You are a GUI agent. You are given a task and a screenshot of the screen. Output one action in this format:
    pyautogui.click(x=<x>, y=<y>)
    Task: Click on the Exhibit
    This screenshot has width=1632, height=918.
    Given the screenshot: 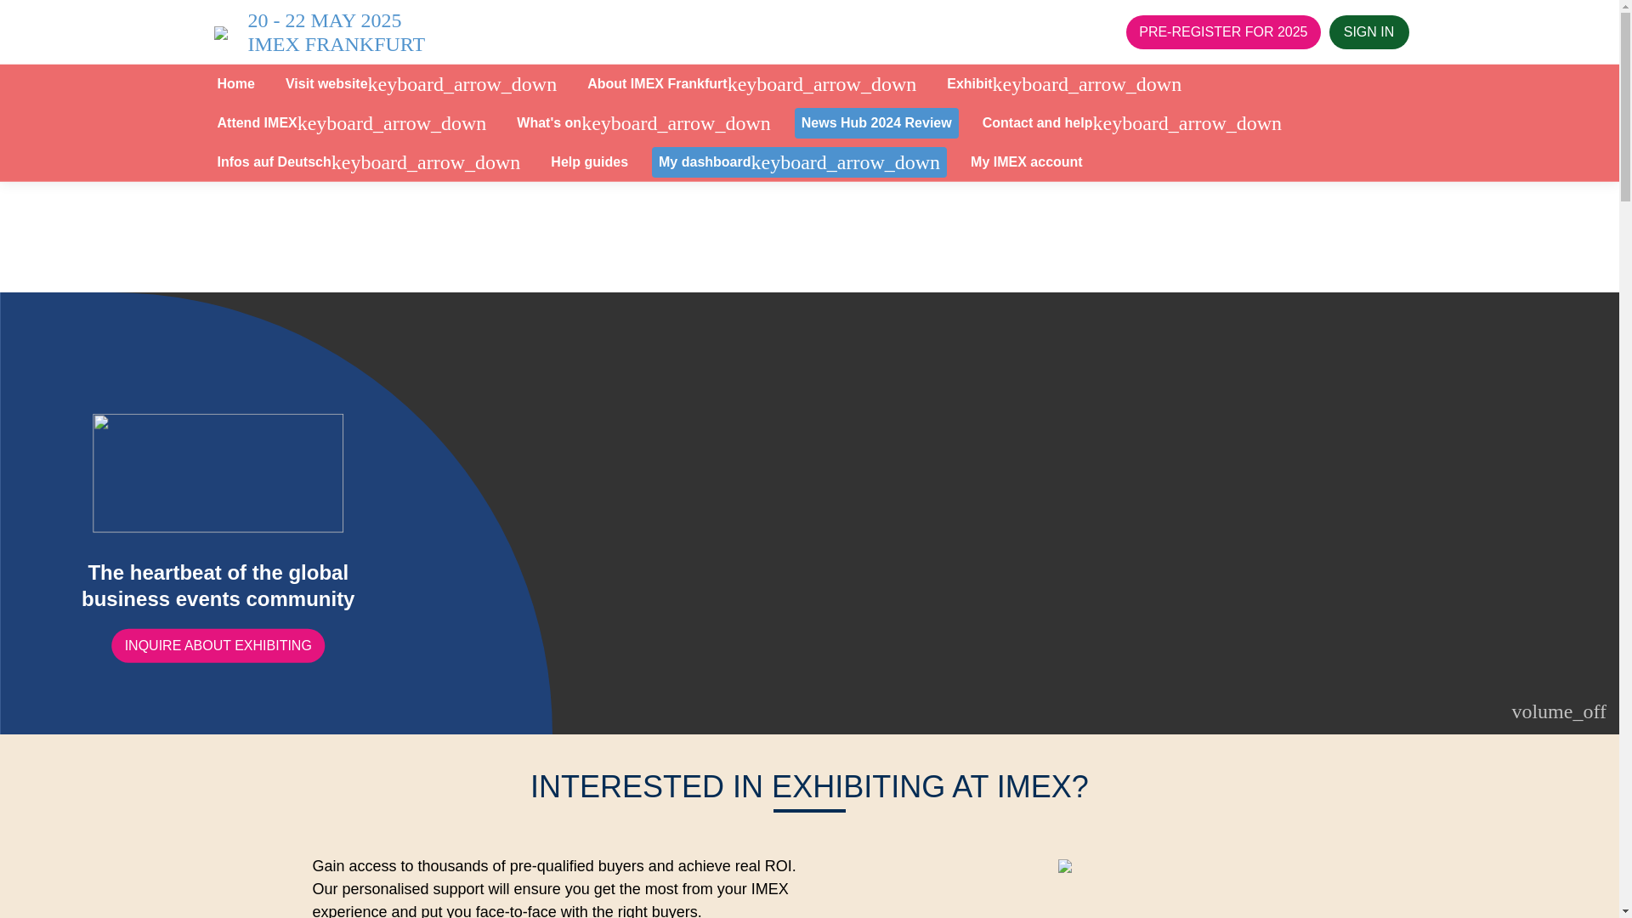 What is the action you would take?
    pyautogui.click(x=1063, y=83)
    